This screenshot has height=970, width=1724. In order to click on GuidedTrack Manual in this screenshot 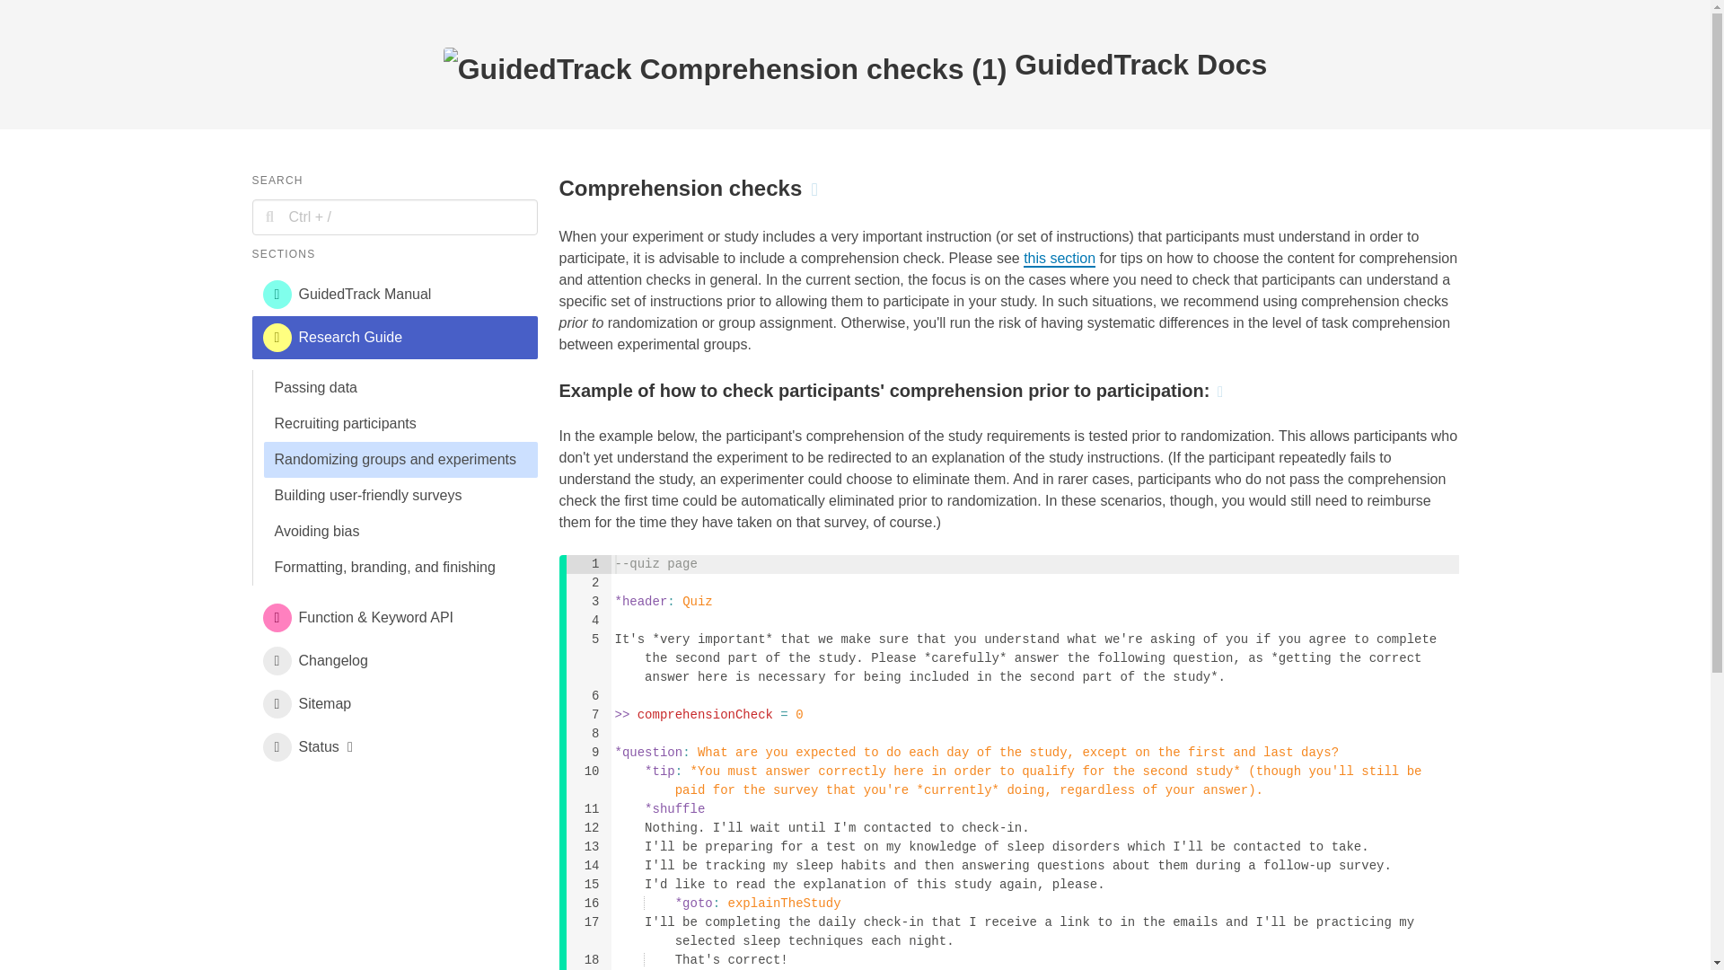, I will do `click(393, 295)`.